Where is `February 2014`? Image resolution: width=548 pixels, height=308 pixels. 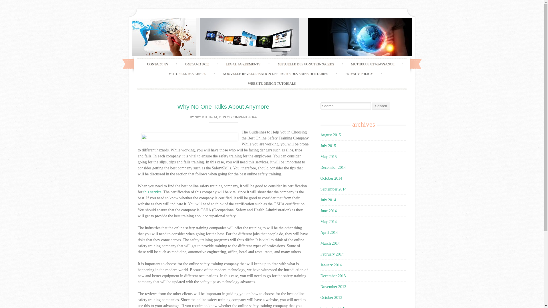
February 2014 is located at coordinates (332, 254).